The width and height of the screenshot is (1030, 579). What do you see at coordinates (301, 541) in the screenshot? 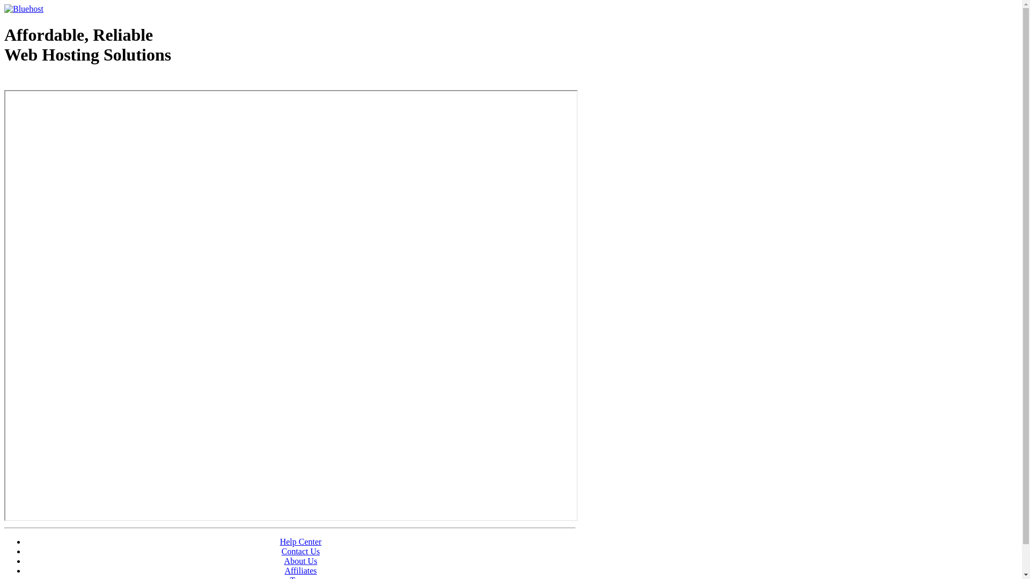
I see `Help Center` at bounding box center [301, 541].